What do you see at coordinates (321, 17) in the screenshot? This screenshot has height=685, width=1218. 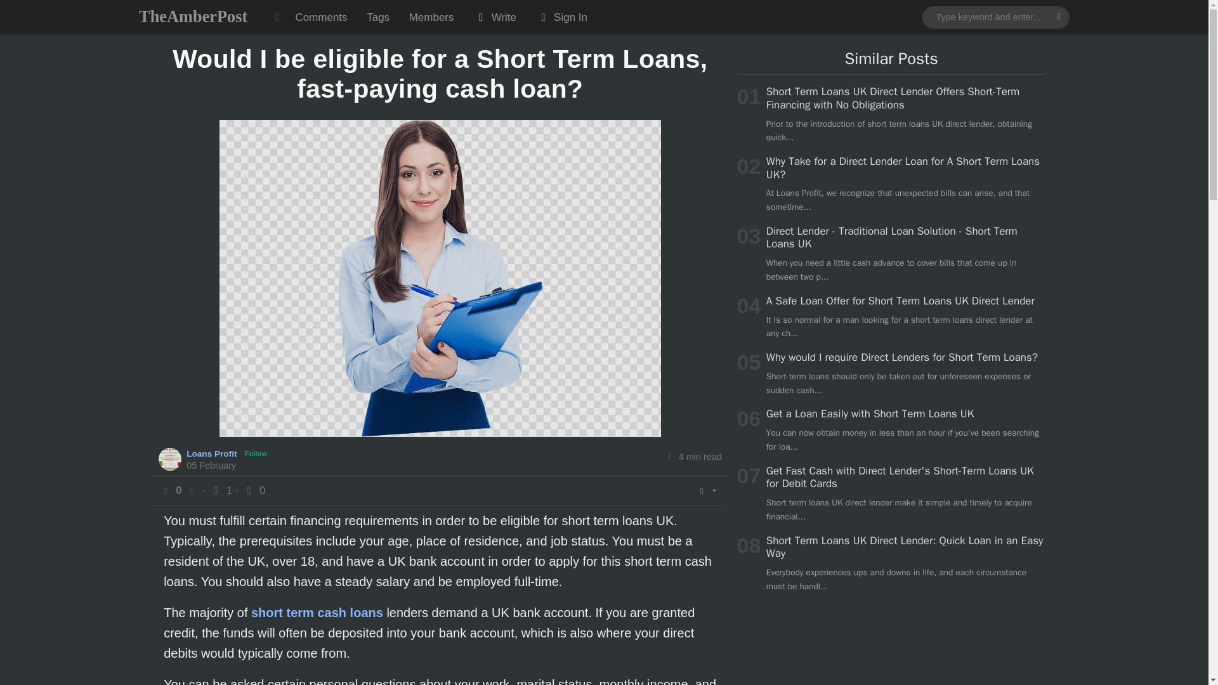 I see `Comments` at bounding box center [321, 17].